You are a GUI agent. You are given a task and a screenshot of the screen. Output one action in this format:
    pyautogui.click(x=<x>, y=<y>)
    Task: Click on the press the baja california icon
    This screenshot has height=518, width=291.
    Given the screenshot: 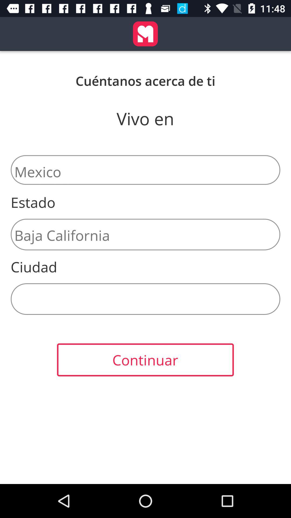 What is the action you would take?
    pyautogui.click(x=145, y=234)
    